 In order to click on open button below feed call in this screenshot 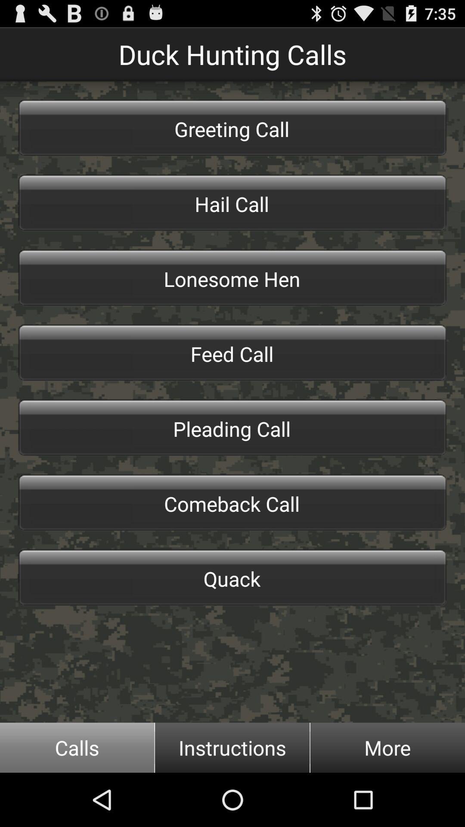, I will do `click(232, 427)`.